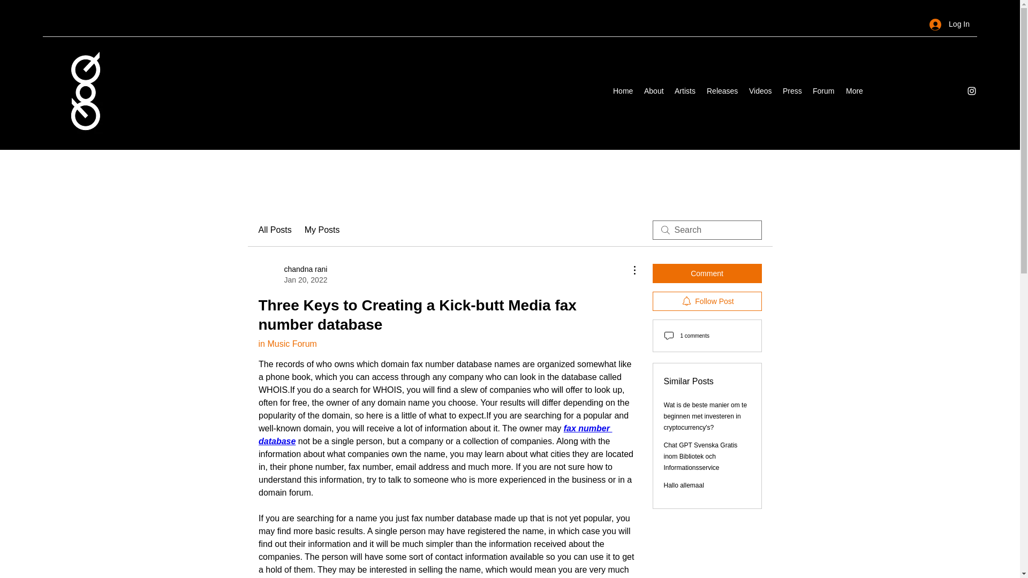 The image size is (1028, 578). What do you see at coordinates (707, 301) in the screenshot?
I see `Follow Post` at bounding box center [707, 301].